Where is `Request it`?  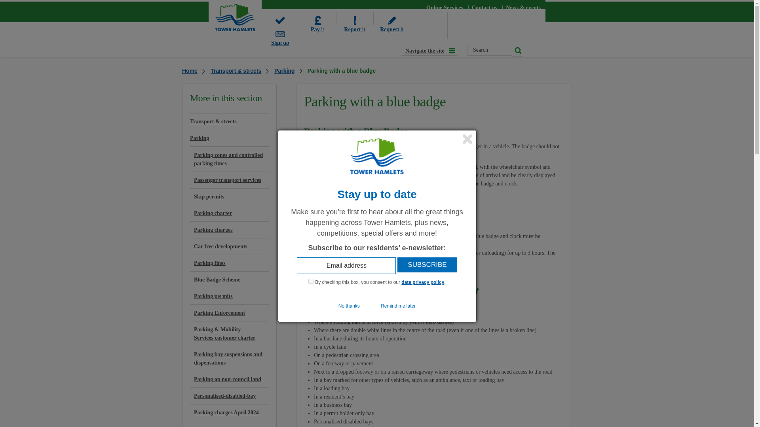
Request it is located at coordinates (391, 18).